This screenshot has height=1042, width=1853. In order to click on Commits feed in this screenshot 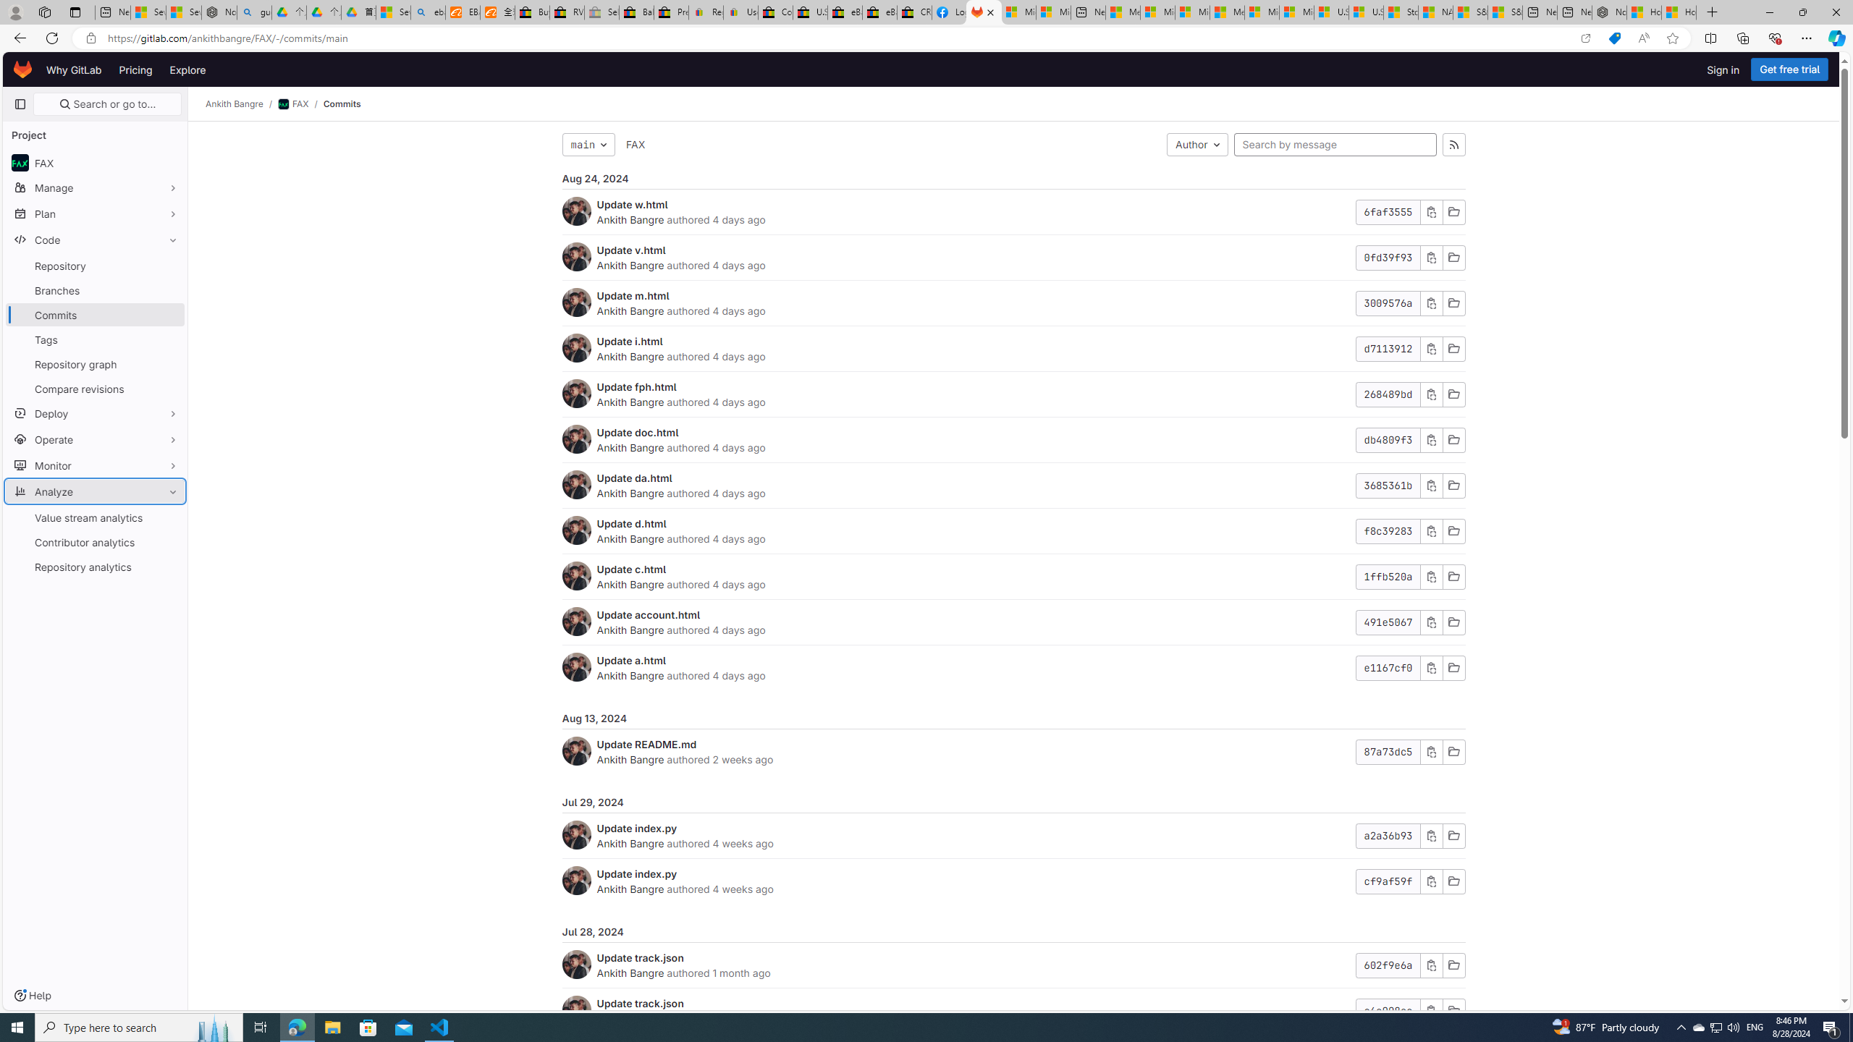, I will do `click(1453, 145)`.